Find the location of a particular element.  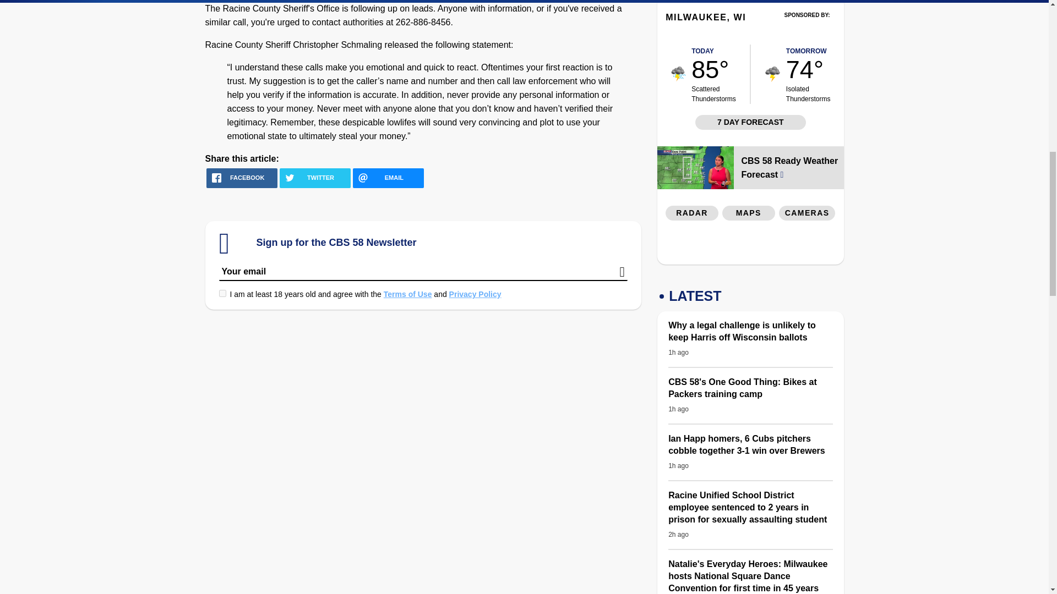

weather is located at coordinates (772, 74).